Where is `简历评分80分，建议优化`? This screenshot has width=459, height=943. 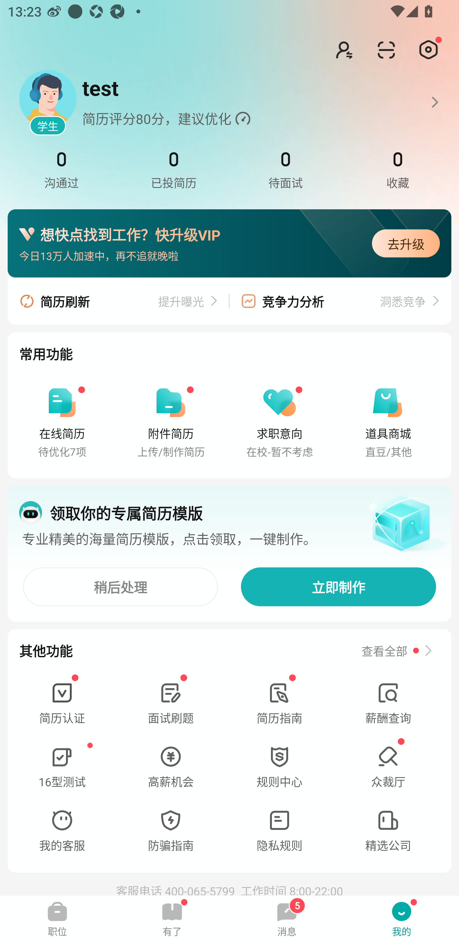 简历评分80分，建议优化 is located at coordinates (251, 102).